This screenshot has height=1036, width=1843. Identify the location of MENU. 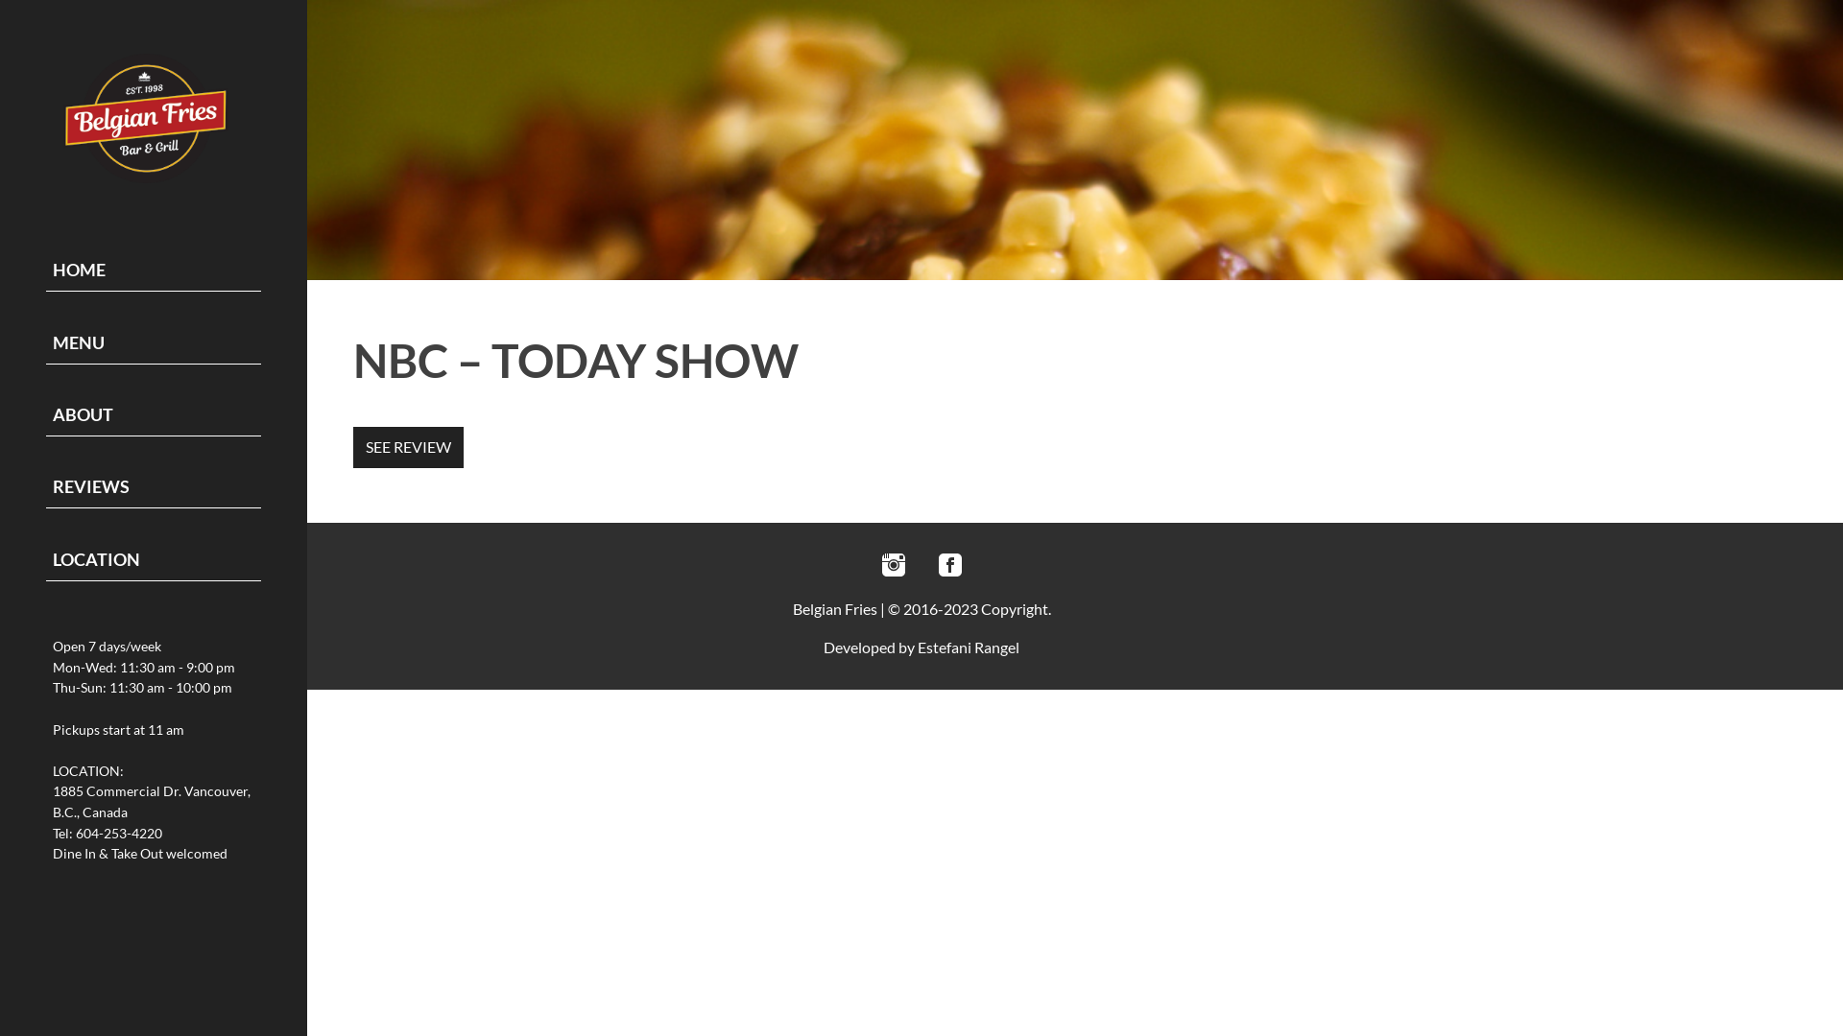
(154, 343).